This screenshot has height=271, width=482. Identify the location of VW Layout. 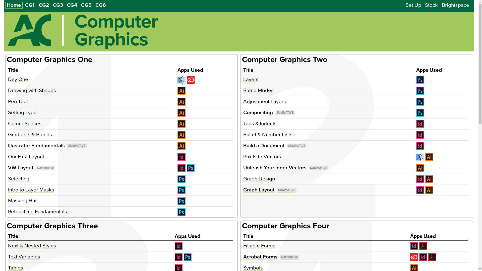
(32, 168).